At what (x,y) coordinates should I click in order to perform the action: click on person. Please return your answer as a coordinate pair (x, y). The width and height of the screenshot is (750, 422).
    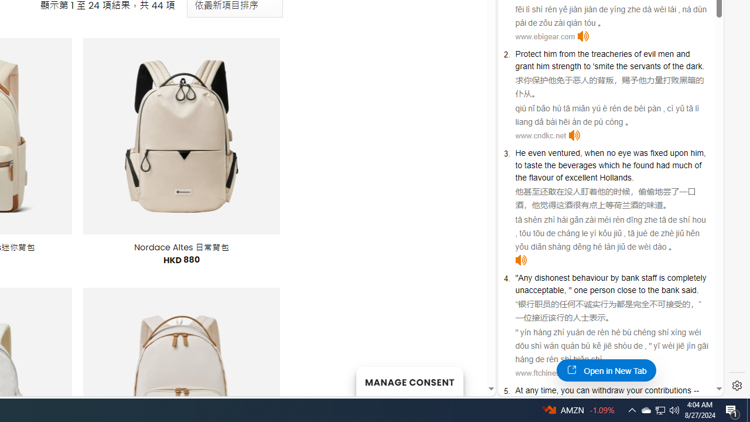
    Looking at the image, I should click on (602, 290).